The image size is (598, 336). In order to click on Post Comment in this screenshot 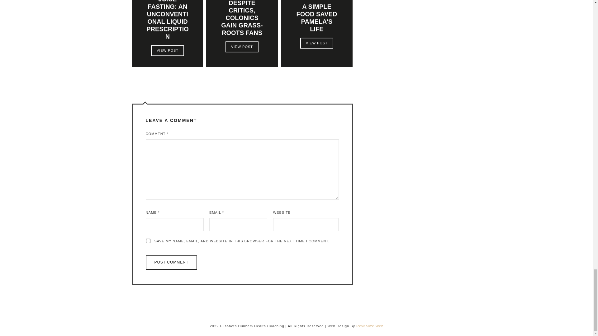, I will do `click(171, 263)`.